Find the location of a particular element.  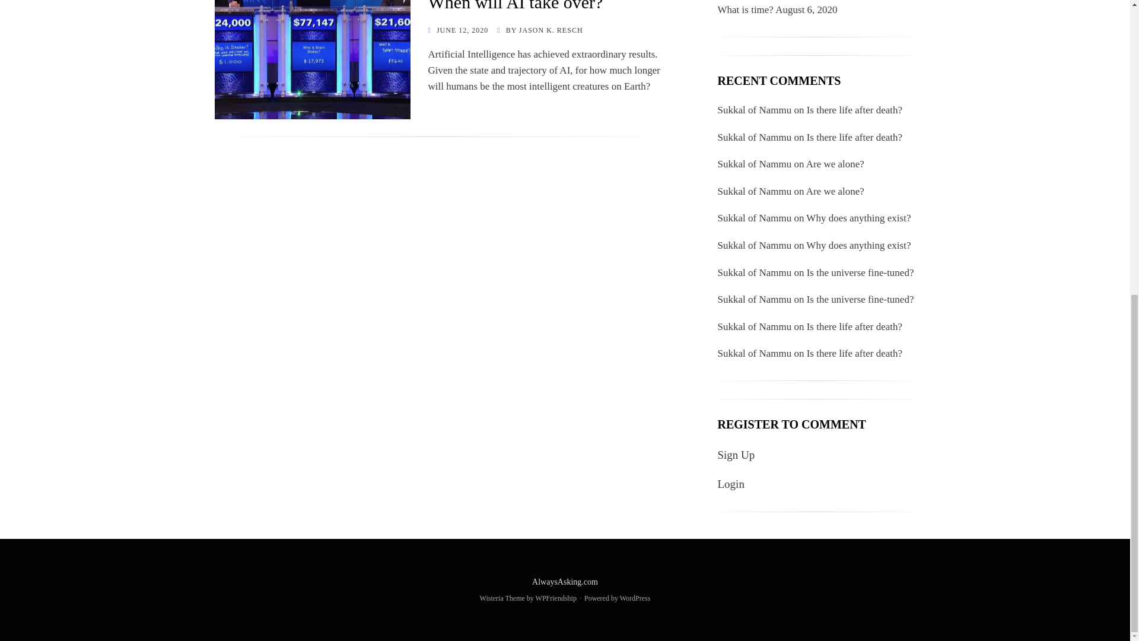

Is there life after death? is located at coordinates (854, 353).